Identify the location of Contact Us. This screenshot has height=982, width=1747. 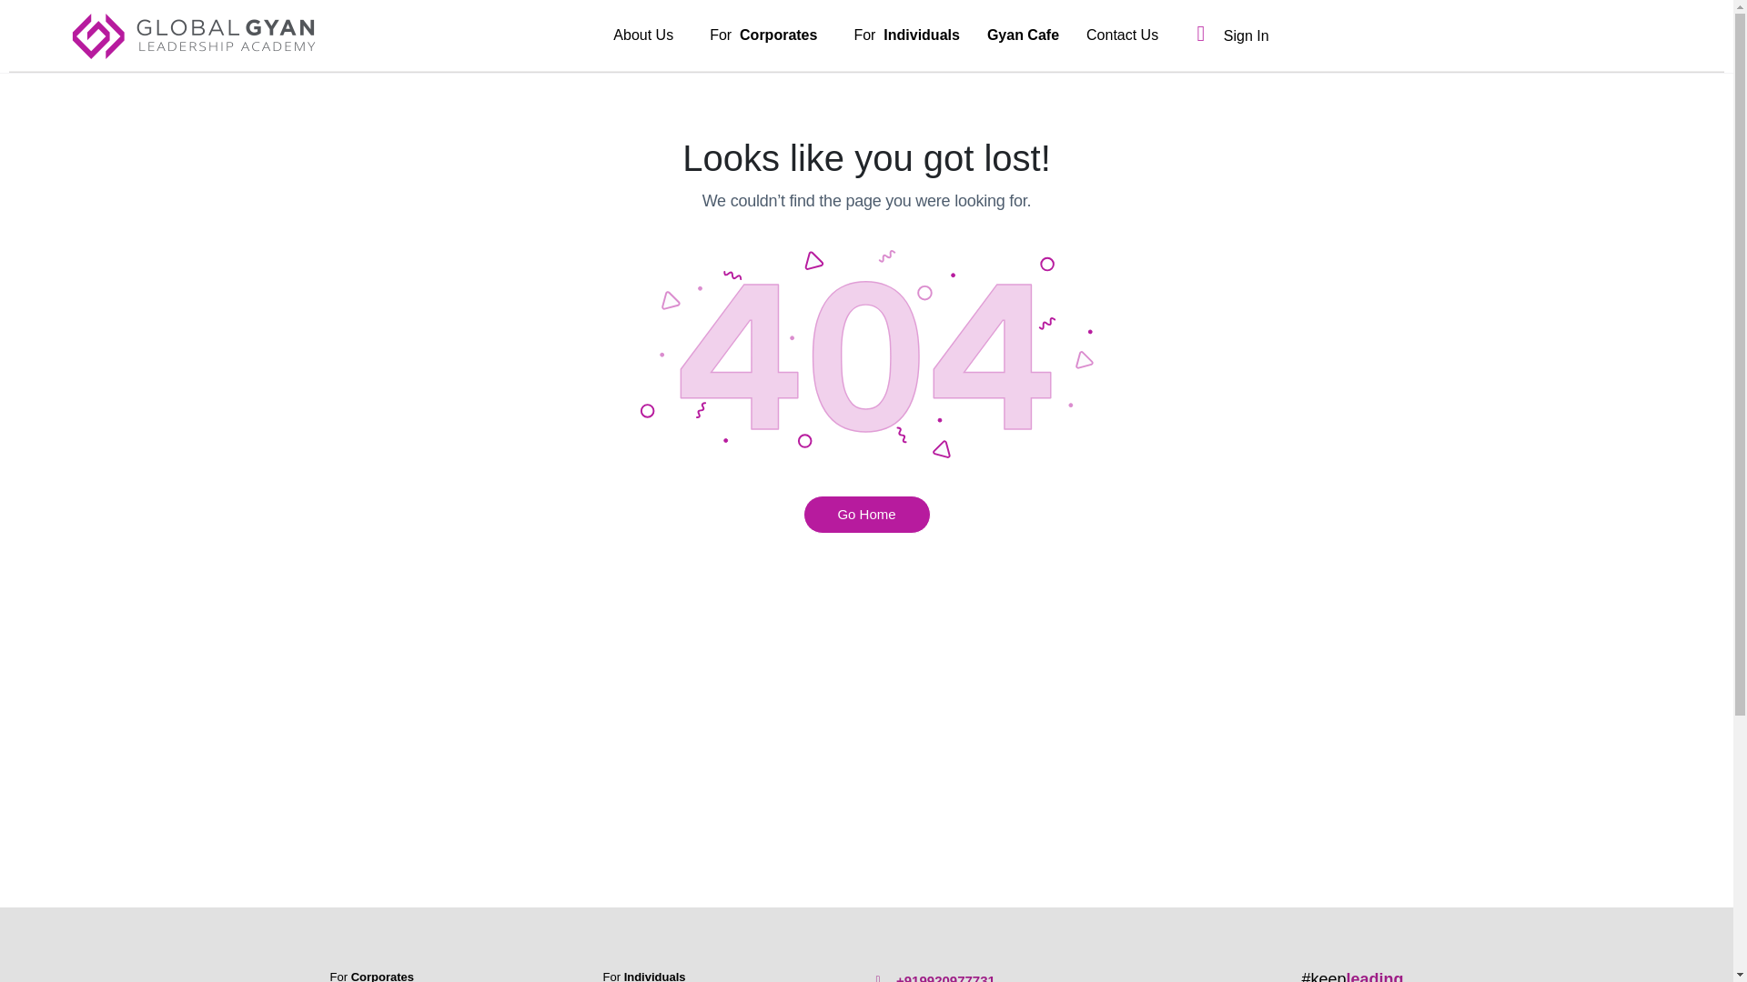
(1227, 36).